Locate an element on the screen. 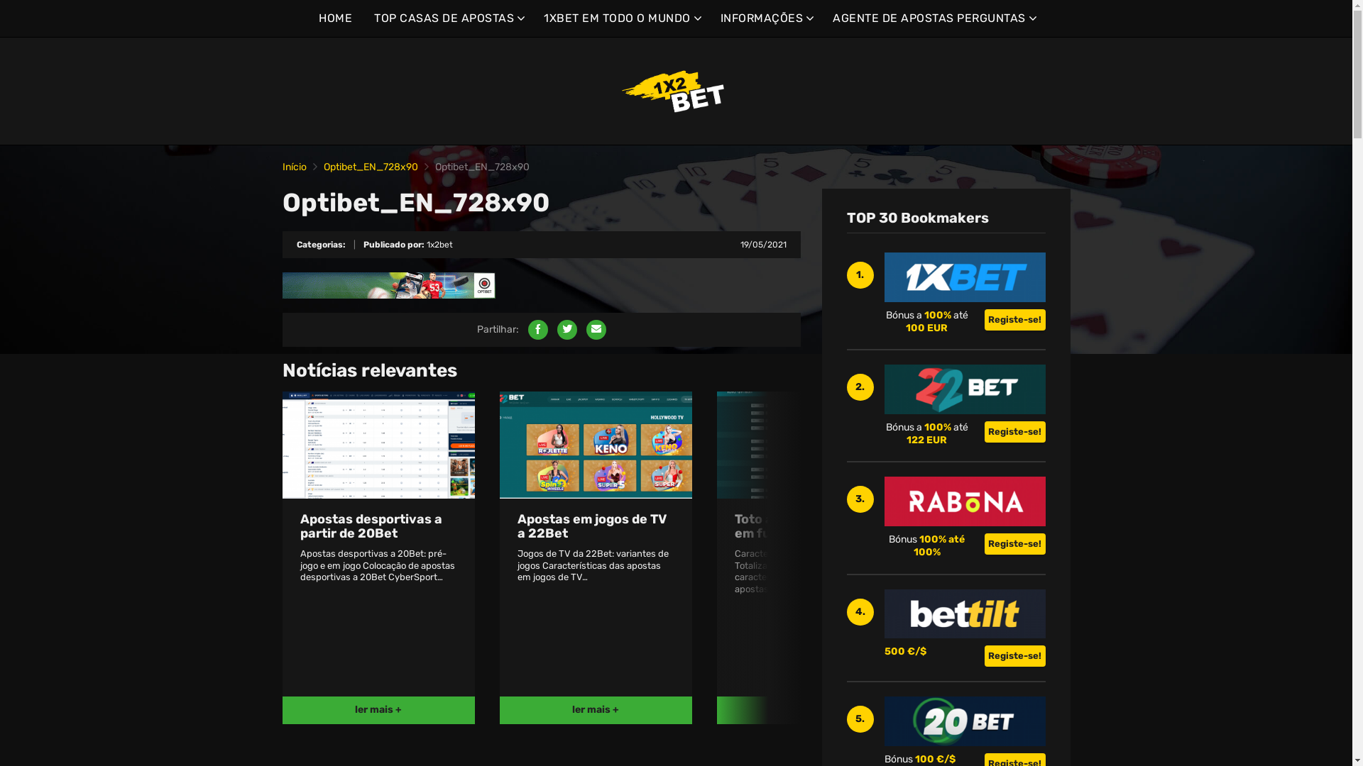  Registe-se! is located at coordinates (1014, 431).